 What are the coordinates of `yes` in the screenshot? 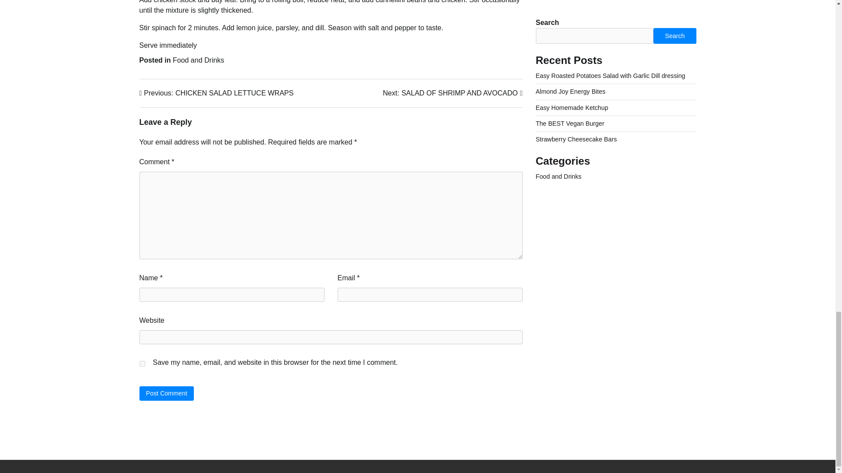 It's located at (217, 93).